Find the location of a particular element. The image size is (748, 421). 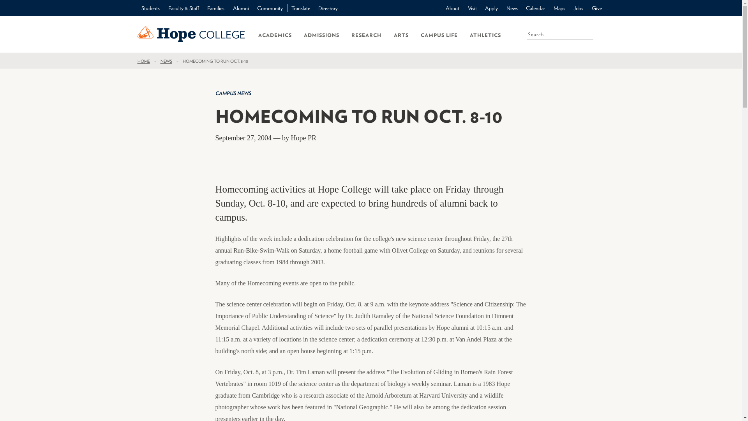

ACADEMICS is located at coordinates (275, 34).